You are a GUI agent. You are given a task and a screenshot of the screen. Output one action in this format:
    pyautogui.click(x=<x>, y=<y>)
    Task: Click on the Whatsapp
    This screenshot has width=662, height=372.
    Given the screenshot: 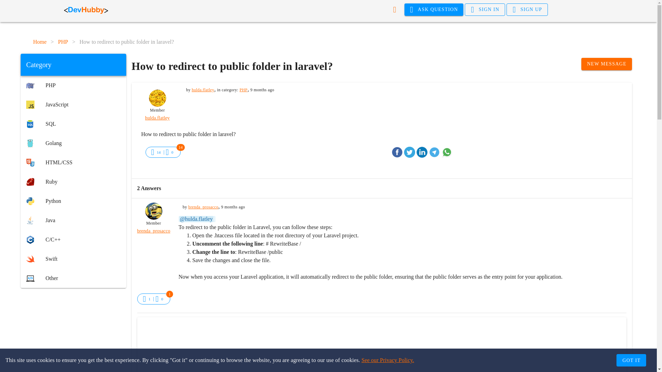 What is the action you would take?
    pyautogui.click(x=447, y=152)
    